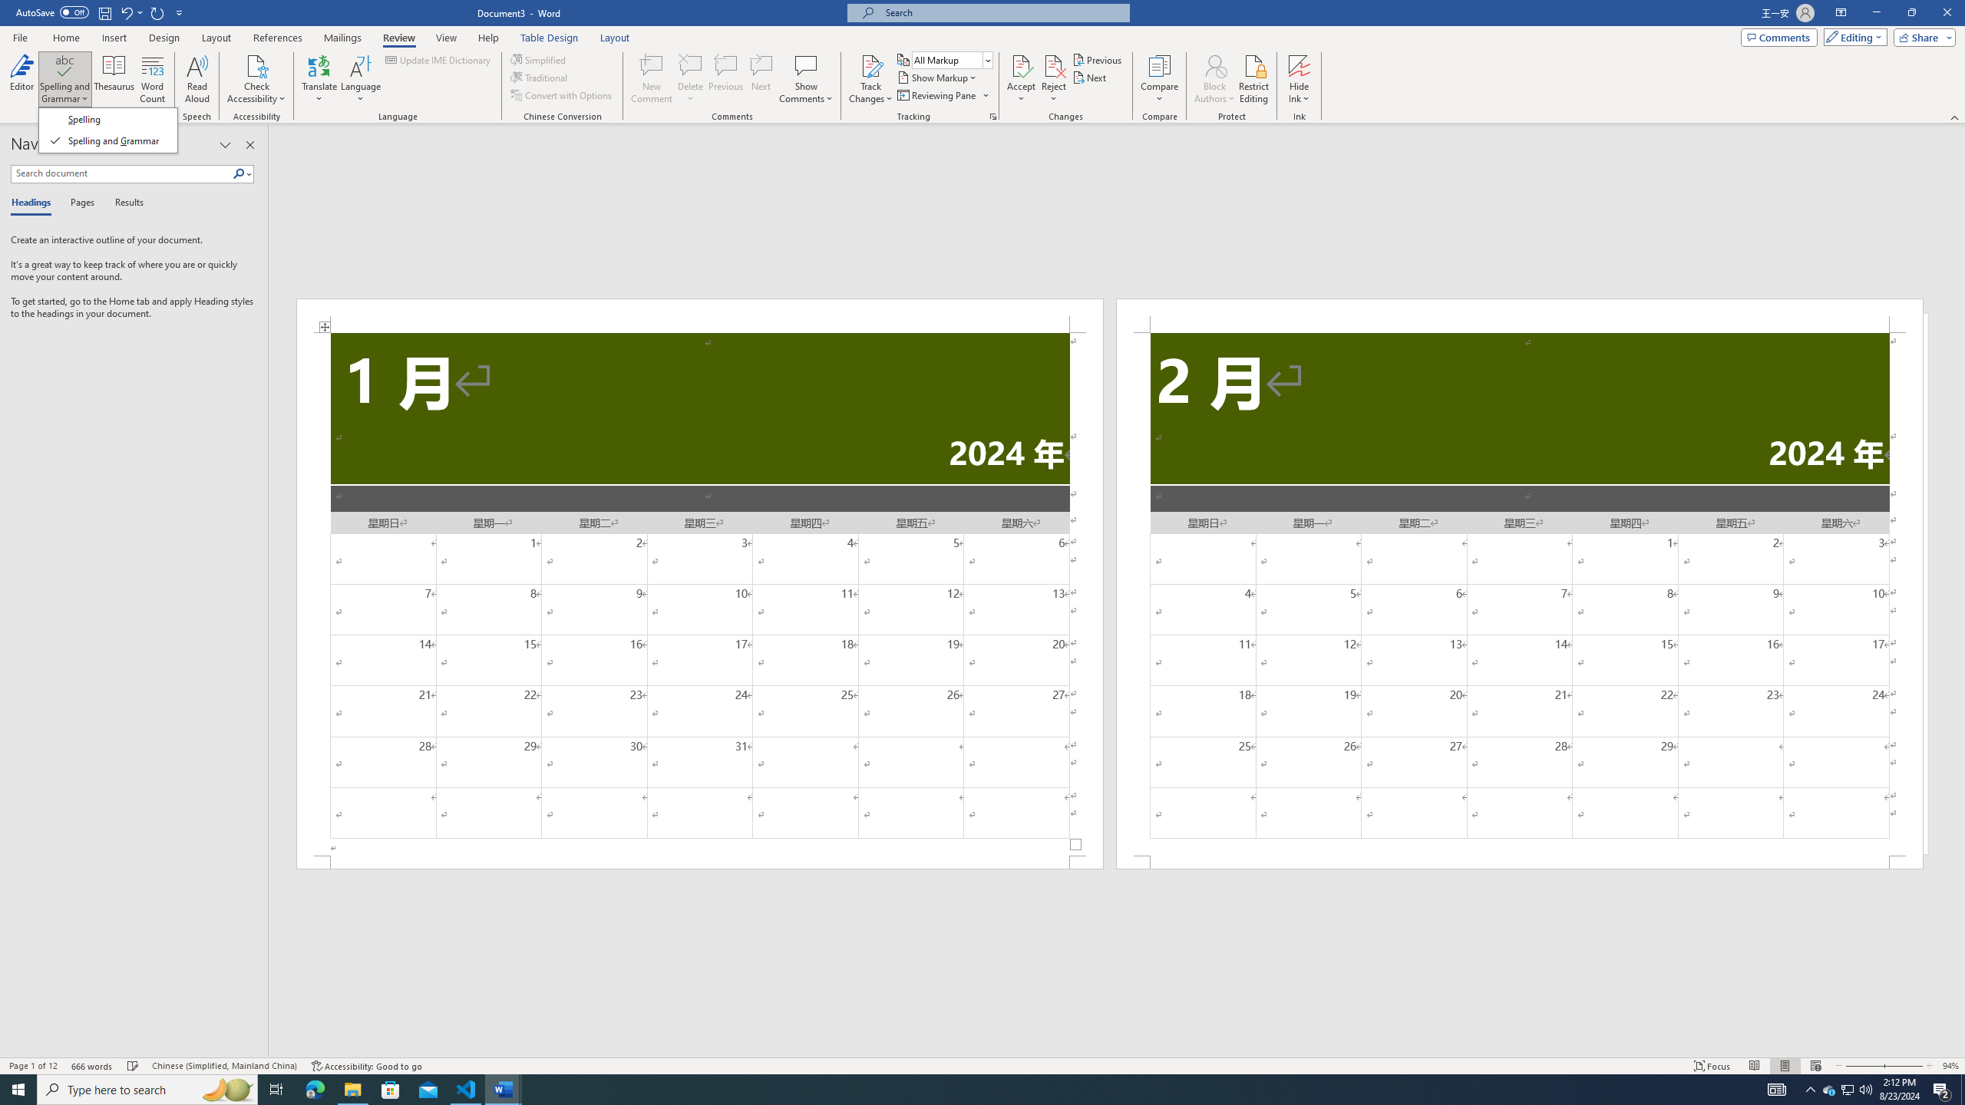  What do you see at coordinates (1520, 594) in the screenshot?
I see `Page 2 content` at bounding box center [1520, 594].